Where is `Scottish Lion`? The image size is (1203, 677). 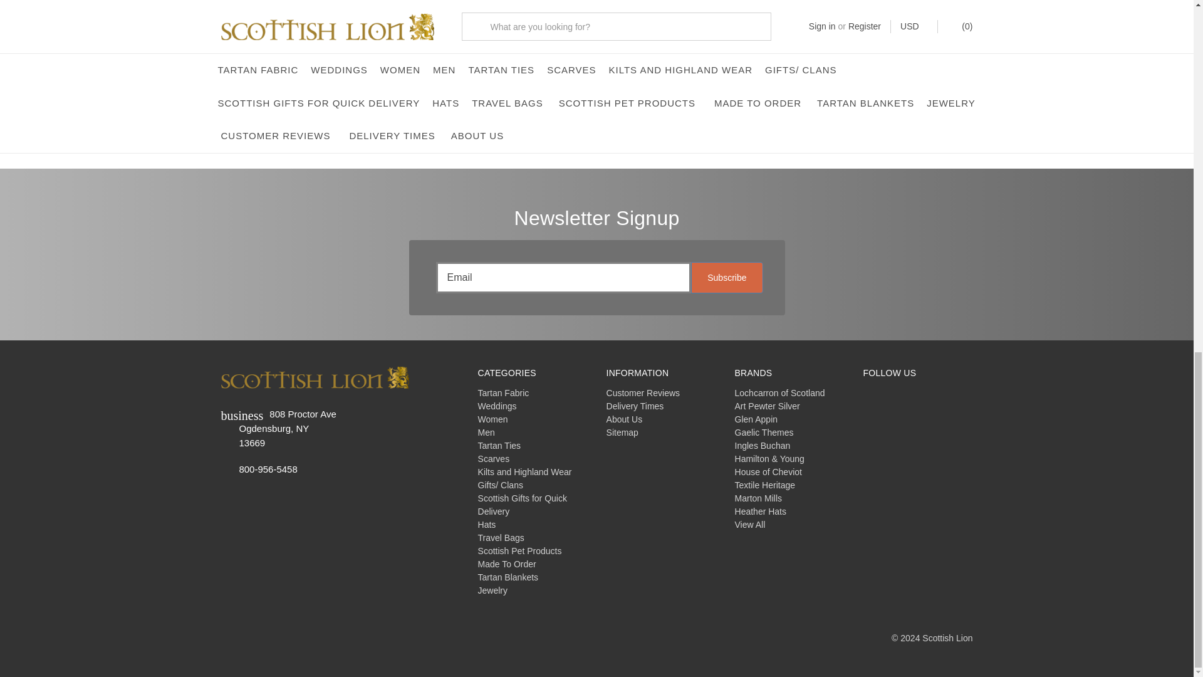
Scottish Lion is located at coordinates (315, 377).